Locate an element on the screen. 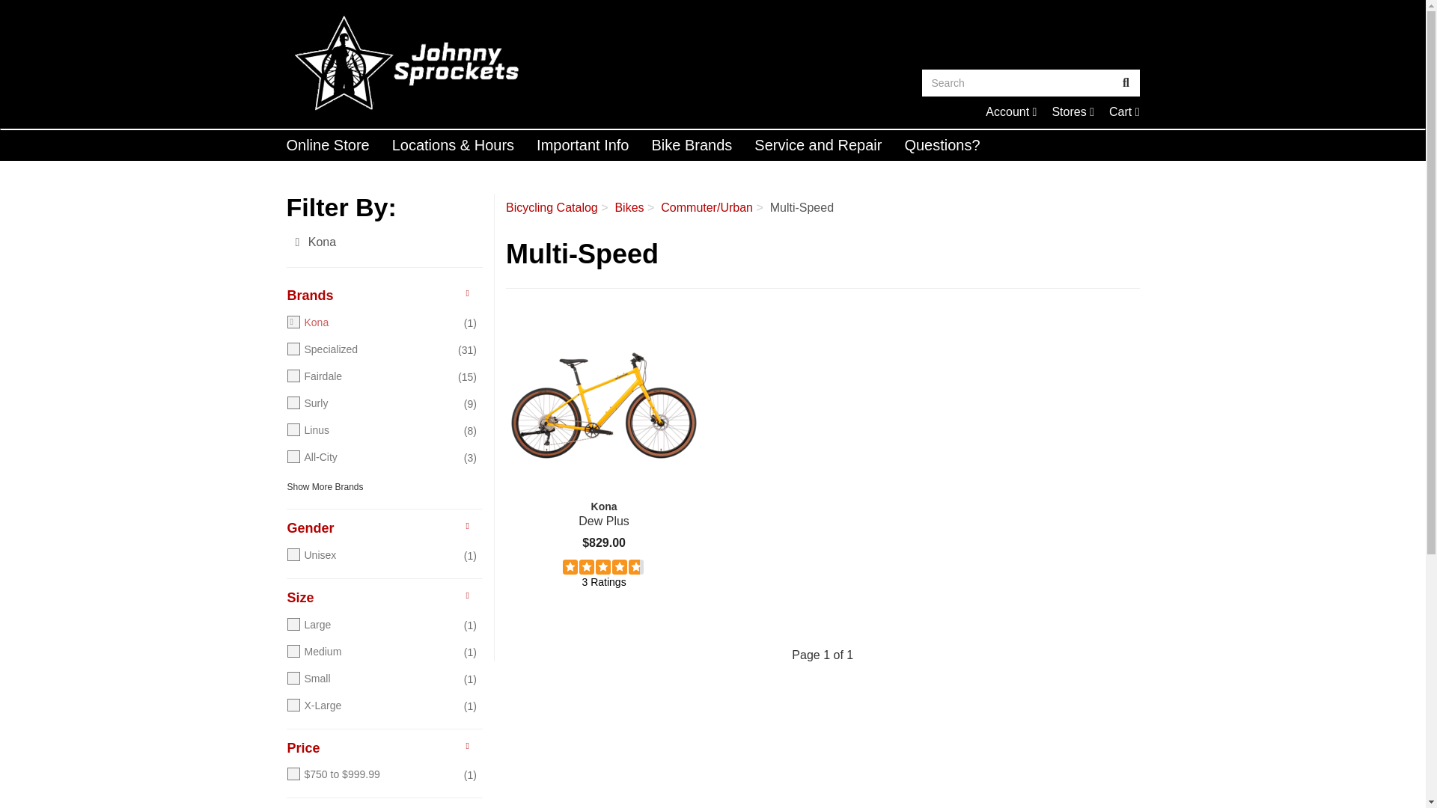 This screenshot has height=808, width=1437. Kona Dew Plus is located at coordinates (942, 144).